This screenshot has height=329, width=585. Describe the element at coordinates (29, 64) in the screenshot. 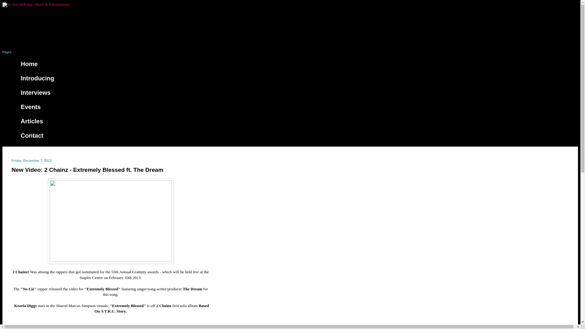

I see `Home` at that location.